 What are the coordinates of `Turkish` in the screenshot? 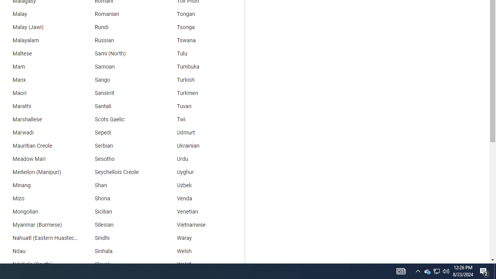 It's located at (203, 80).